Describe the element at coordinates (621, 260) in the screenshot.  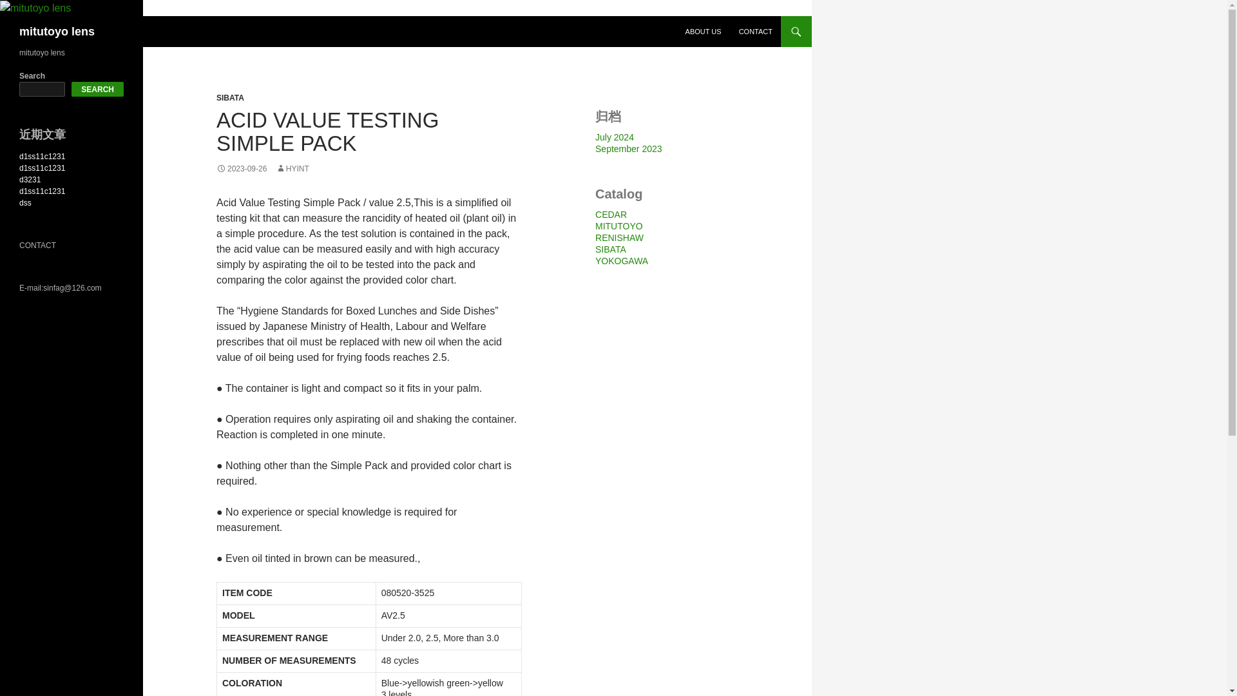
I see `YOKOGAWA` at that location.